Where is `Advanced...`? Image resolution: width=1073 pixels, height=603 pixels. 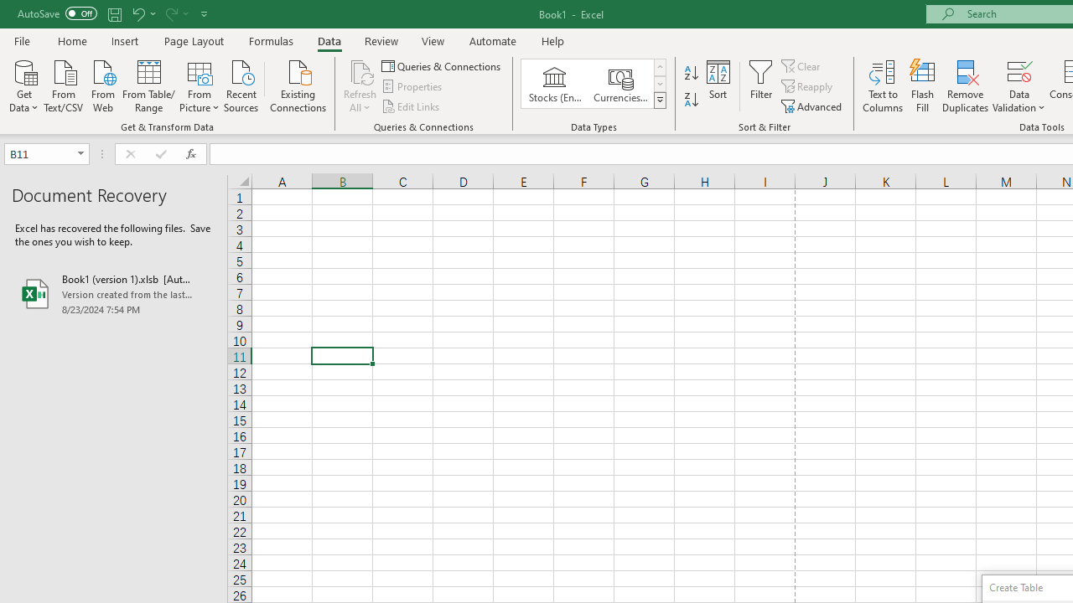
Advanced... is located at coordinates (813, 106).